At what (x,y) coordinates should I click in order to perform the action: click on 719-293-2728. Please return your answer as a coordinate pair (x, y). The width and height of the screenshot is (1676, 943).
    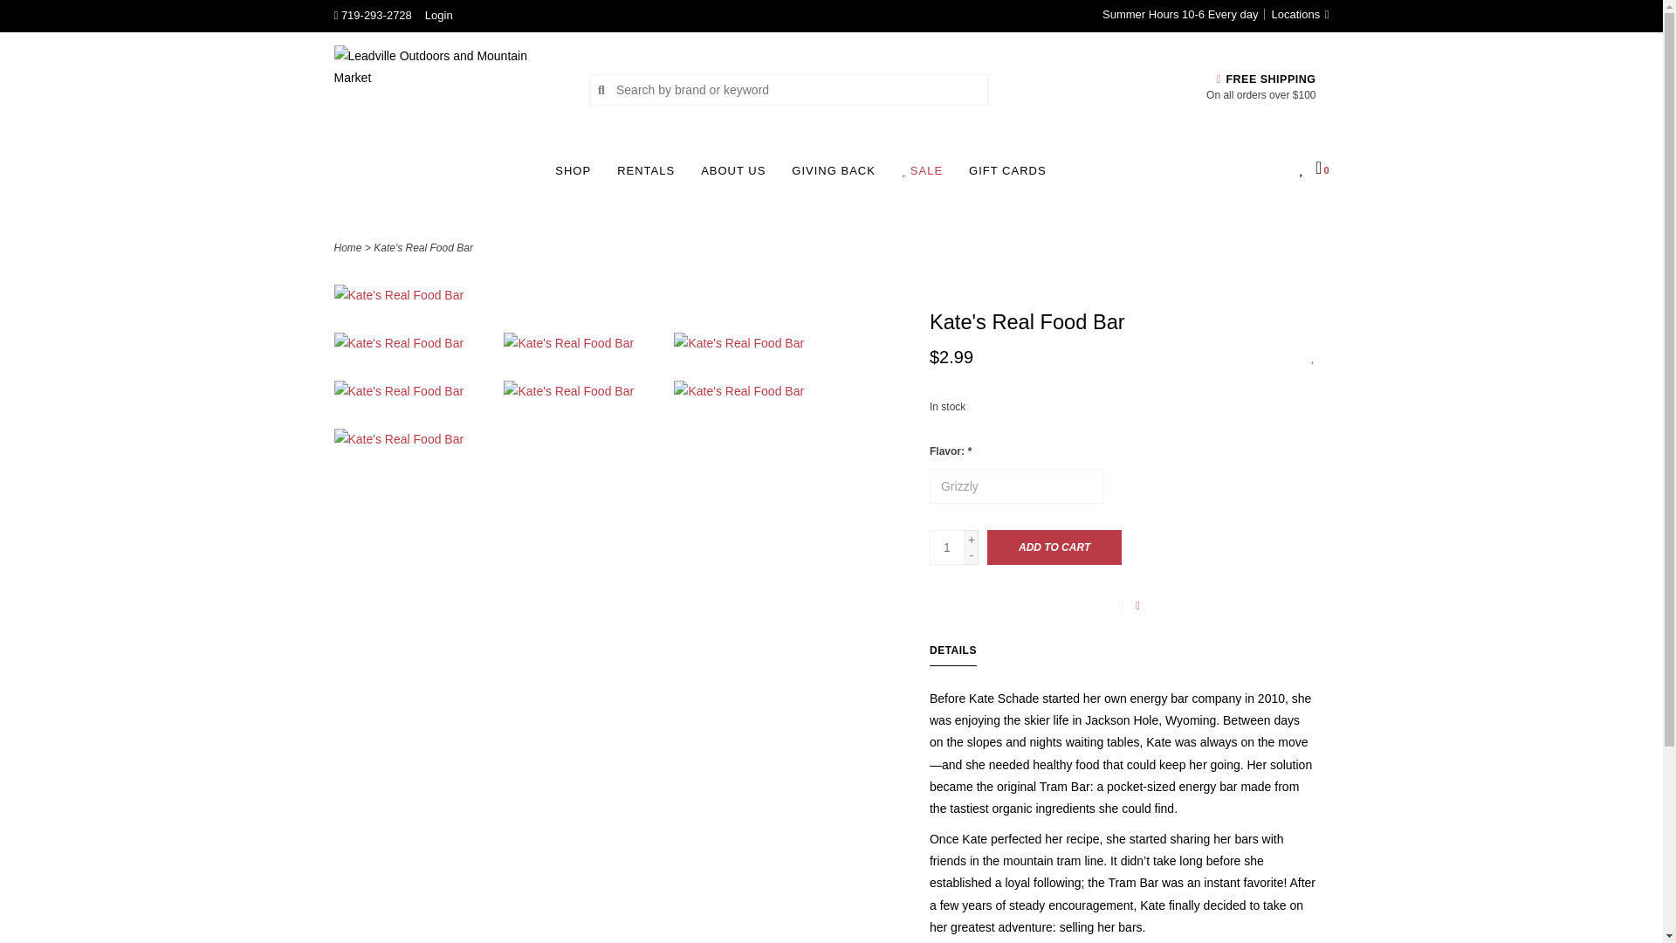
    Looking at the image, I should click on (372, 14).